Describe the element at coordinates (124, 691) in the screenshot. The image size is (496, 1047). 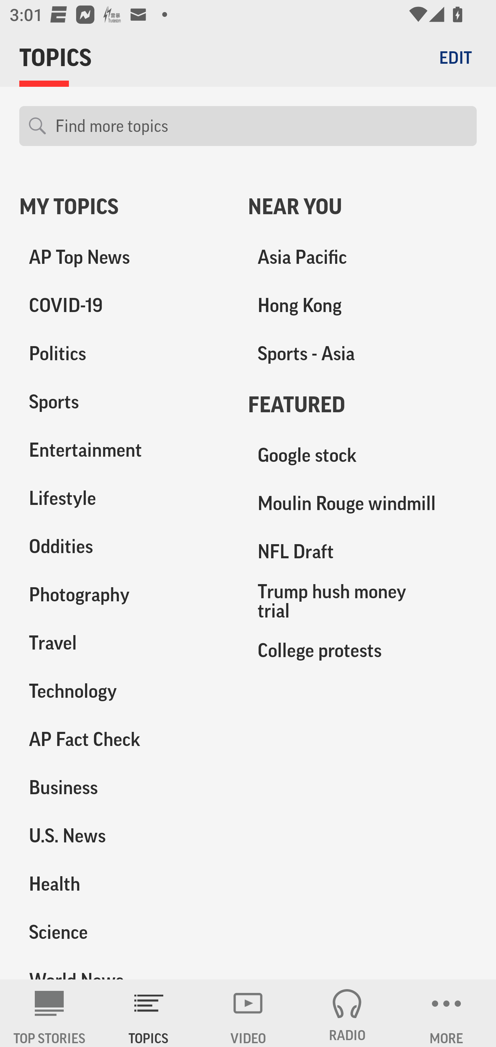
I see `Technology` at that location.